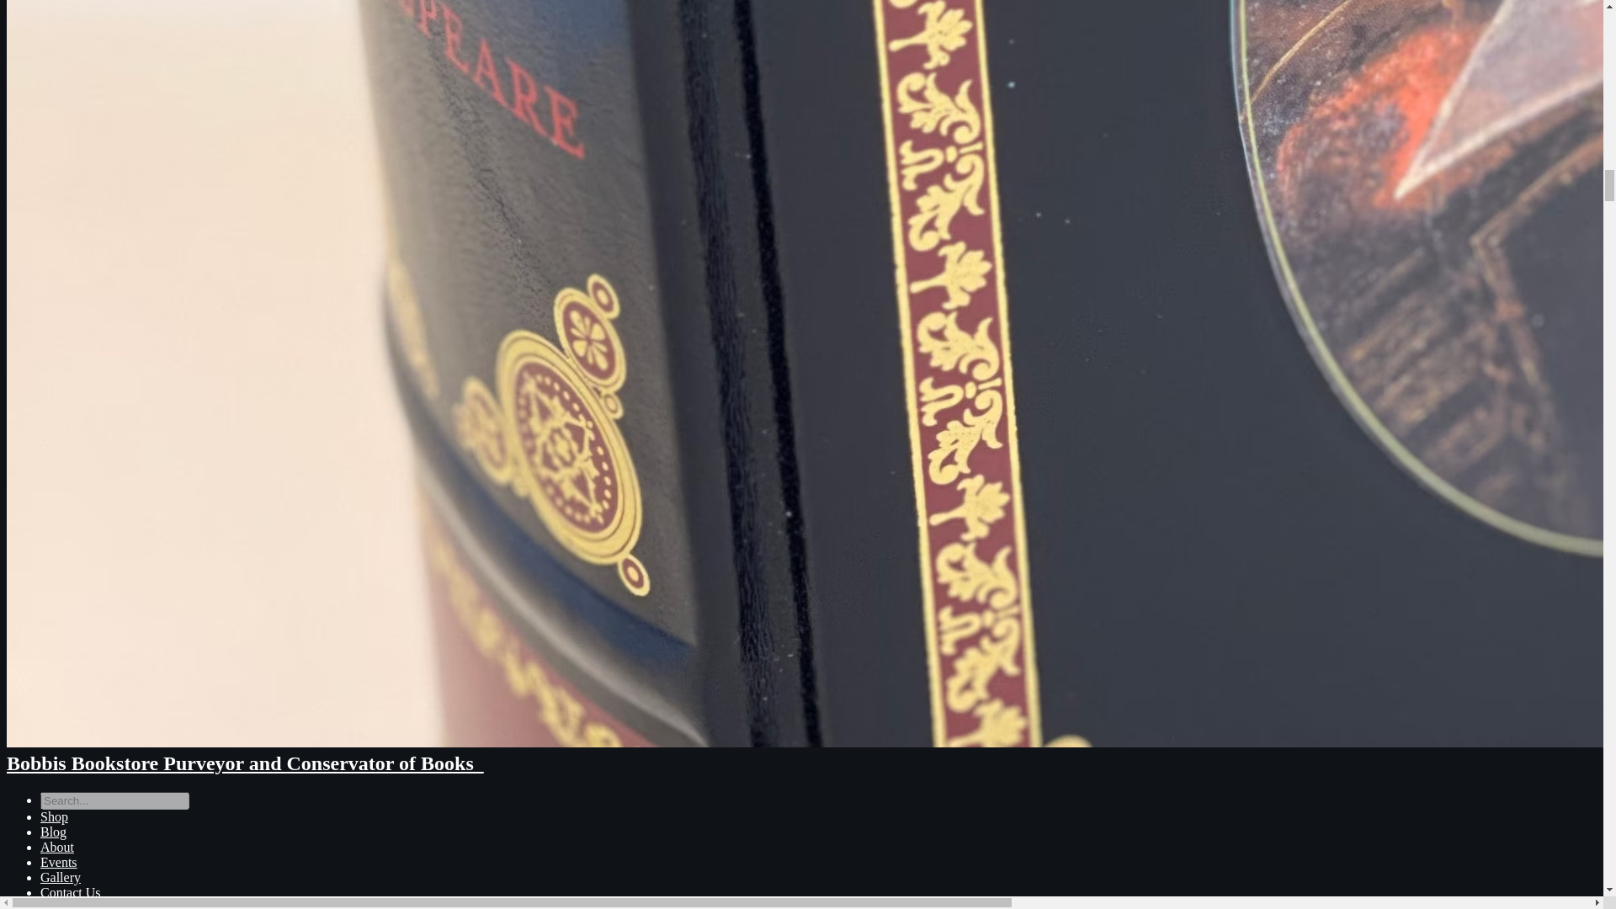 Image resolution: width=1616 pixels, height=909 pixels. I want to click on Gallery, so click(61, 877).